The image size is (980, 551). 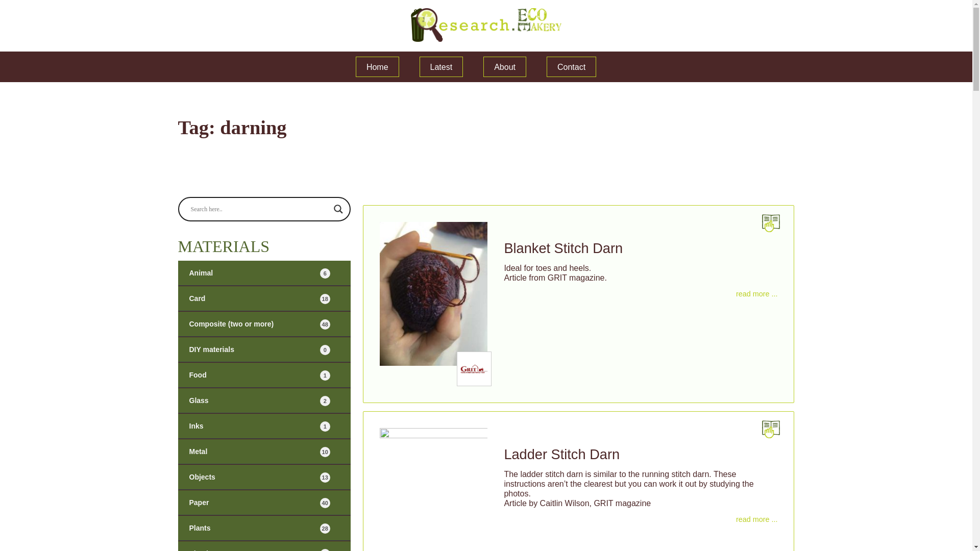 What do you see at coordinates (263, 452) in the screenshot?
I see `Contact` at bounding box center [263, 452].